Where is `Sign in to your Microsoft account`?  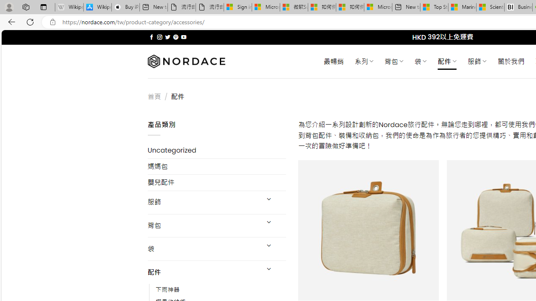
Sign in to your Microsoft account is located at coordinates (238, 8).